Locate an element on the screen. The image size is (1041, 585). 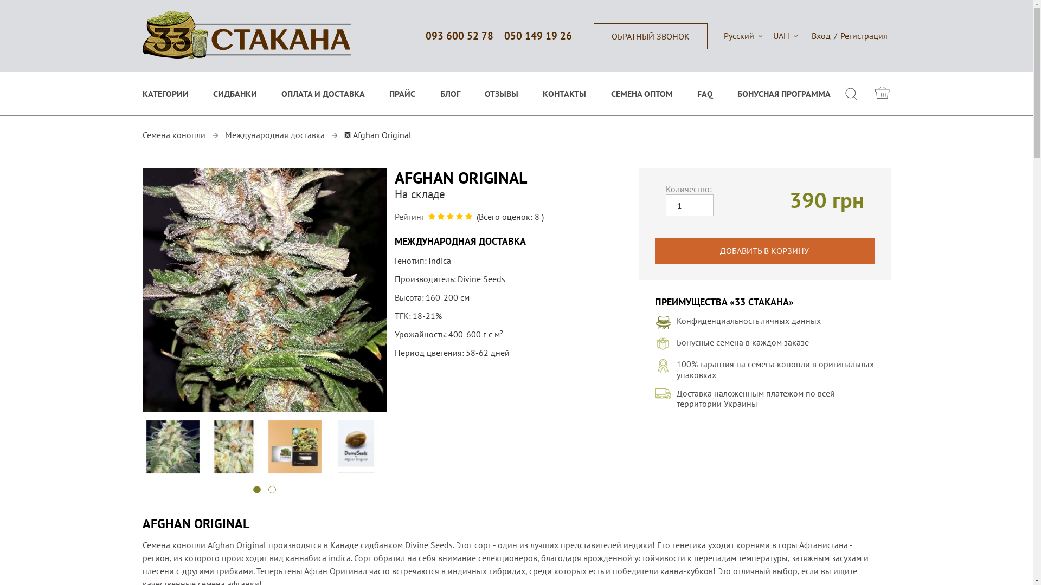
Afghan Original is located at coordinates (356, 447).